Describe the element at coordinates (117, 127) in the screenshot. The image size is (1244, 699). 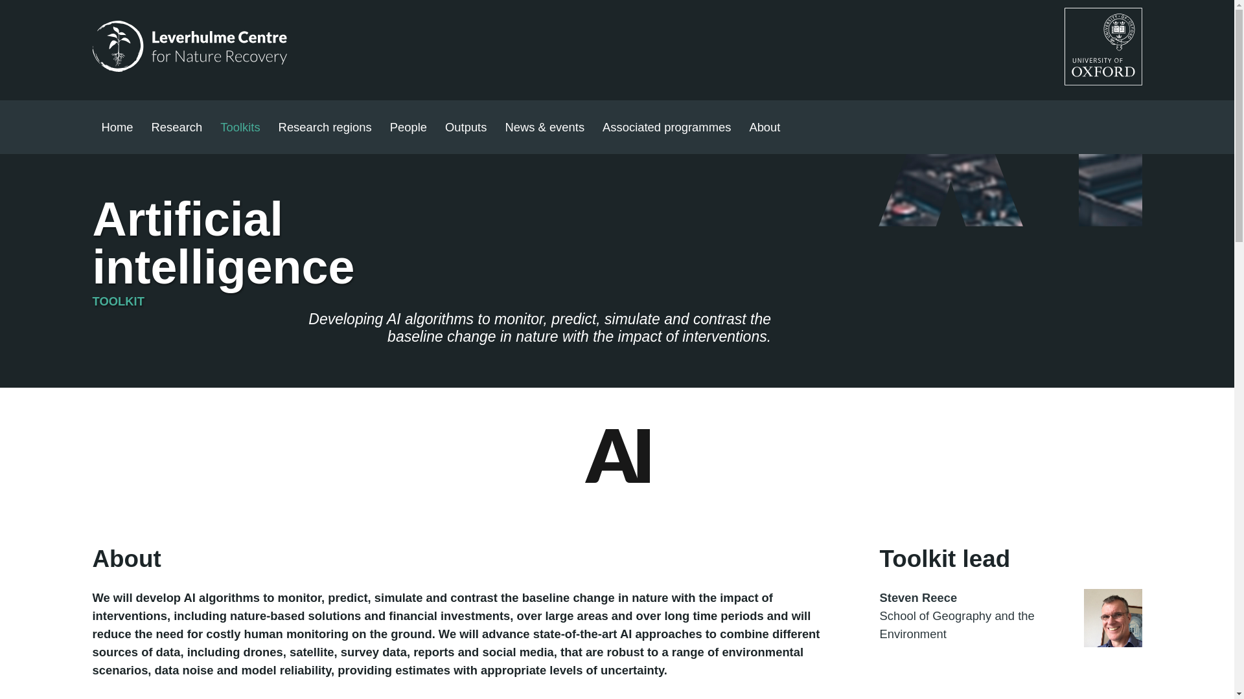
I see `Home` at that location.